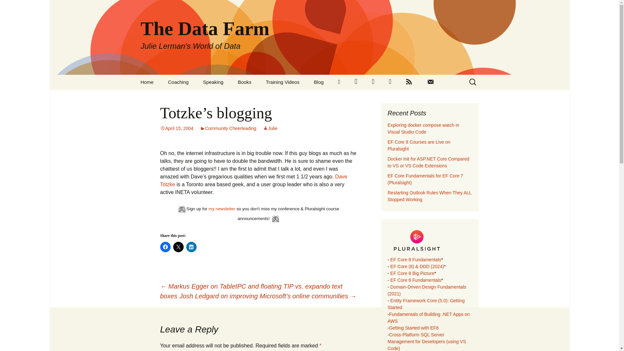  I want to click on Search, so click(8, 7).